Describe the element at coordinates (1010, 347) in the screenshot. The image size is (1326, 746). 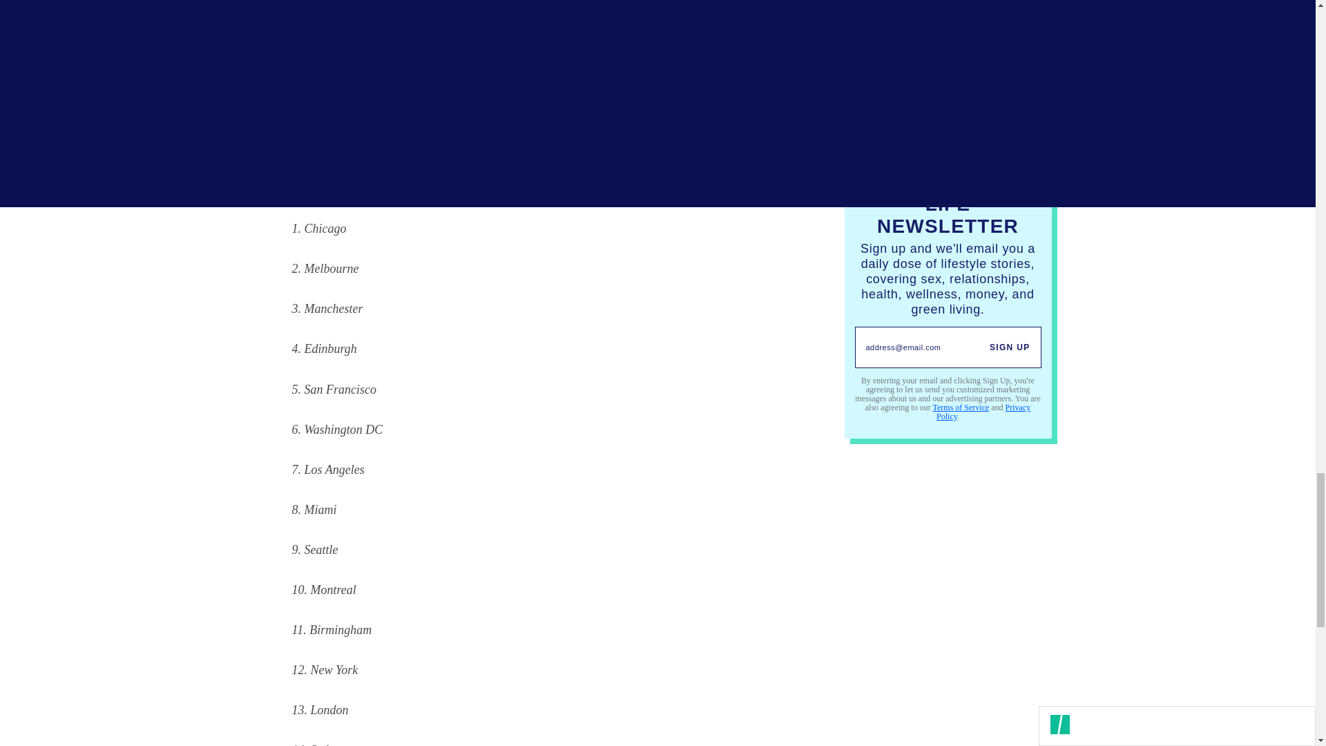
I see `SIGN UP` at that location.